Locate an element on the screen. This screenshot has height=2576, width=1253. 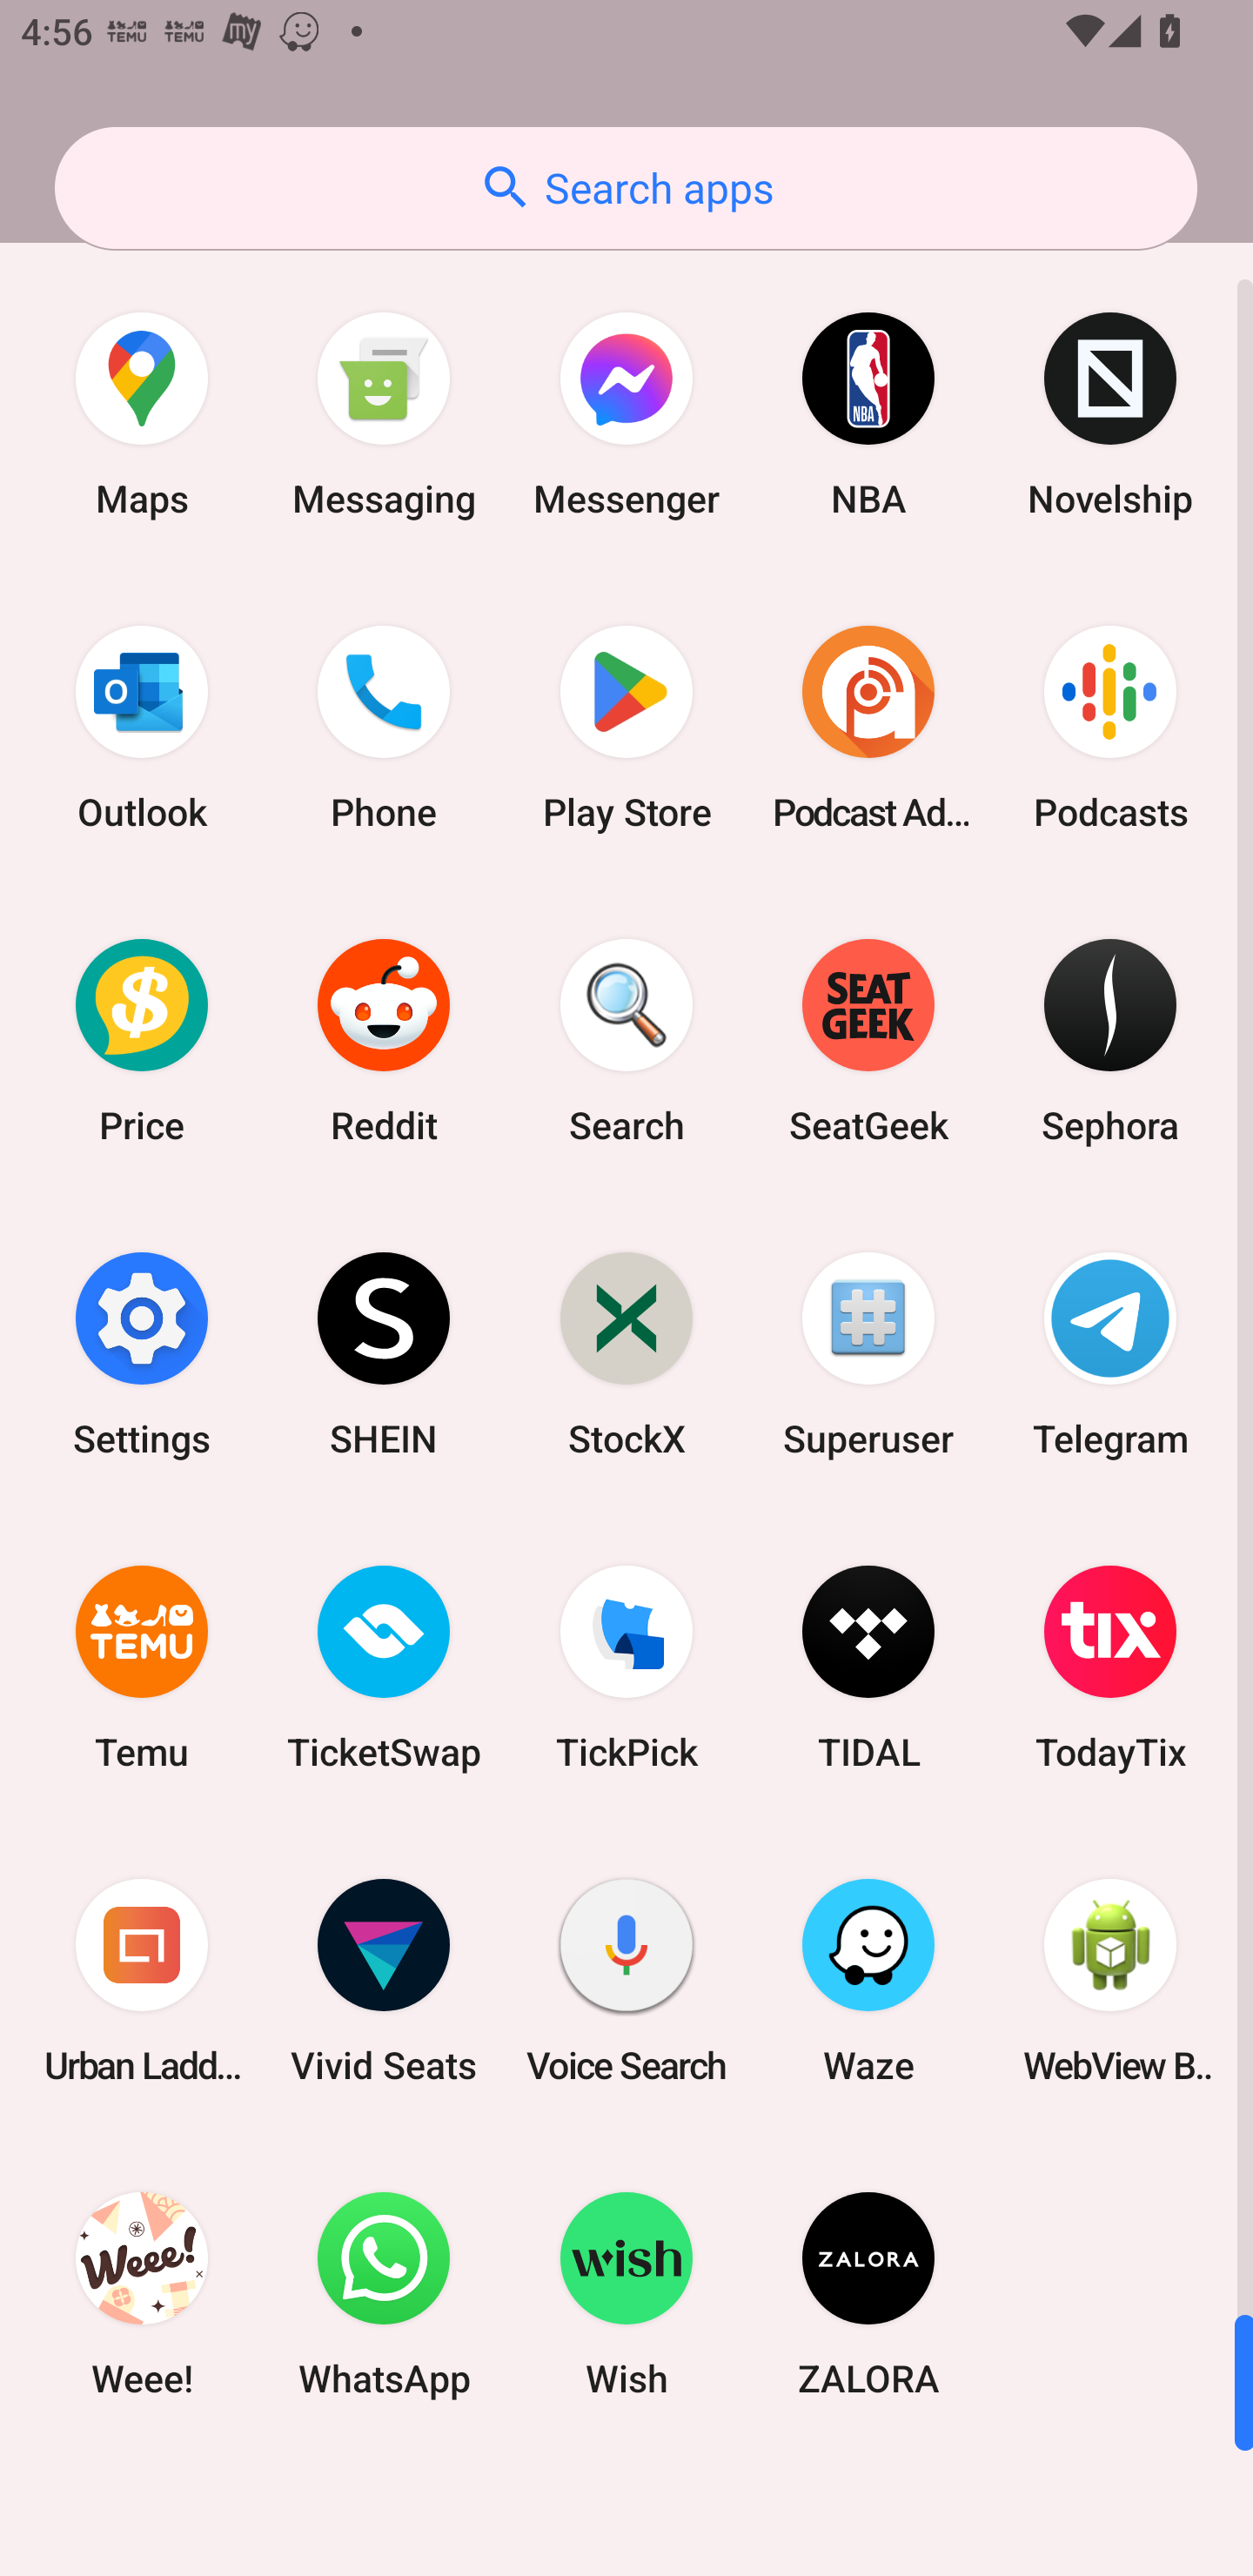
Messaging is located at coordinates (384, 414).